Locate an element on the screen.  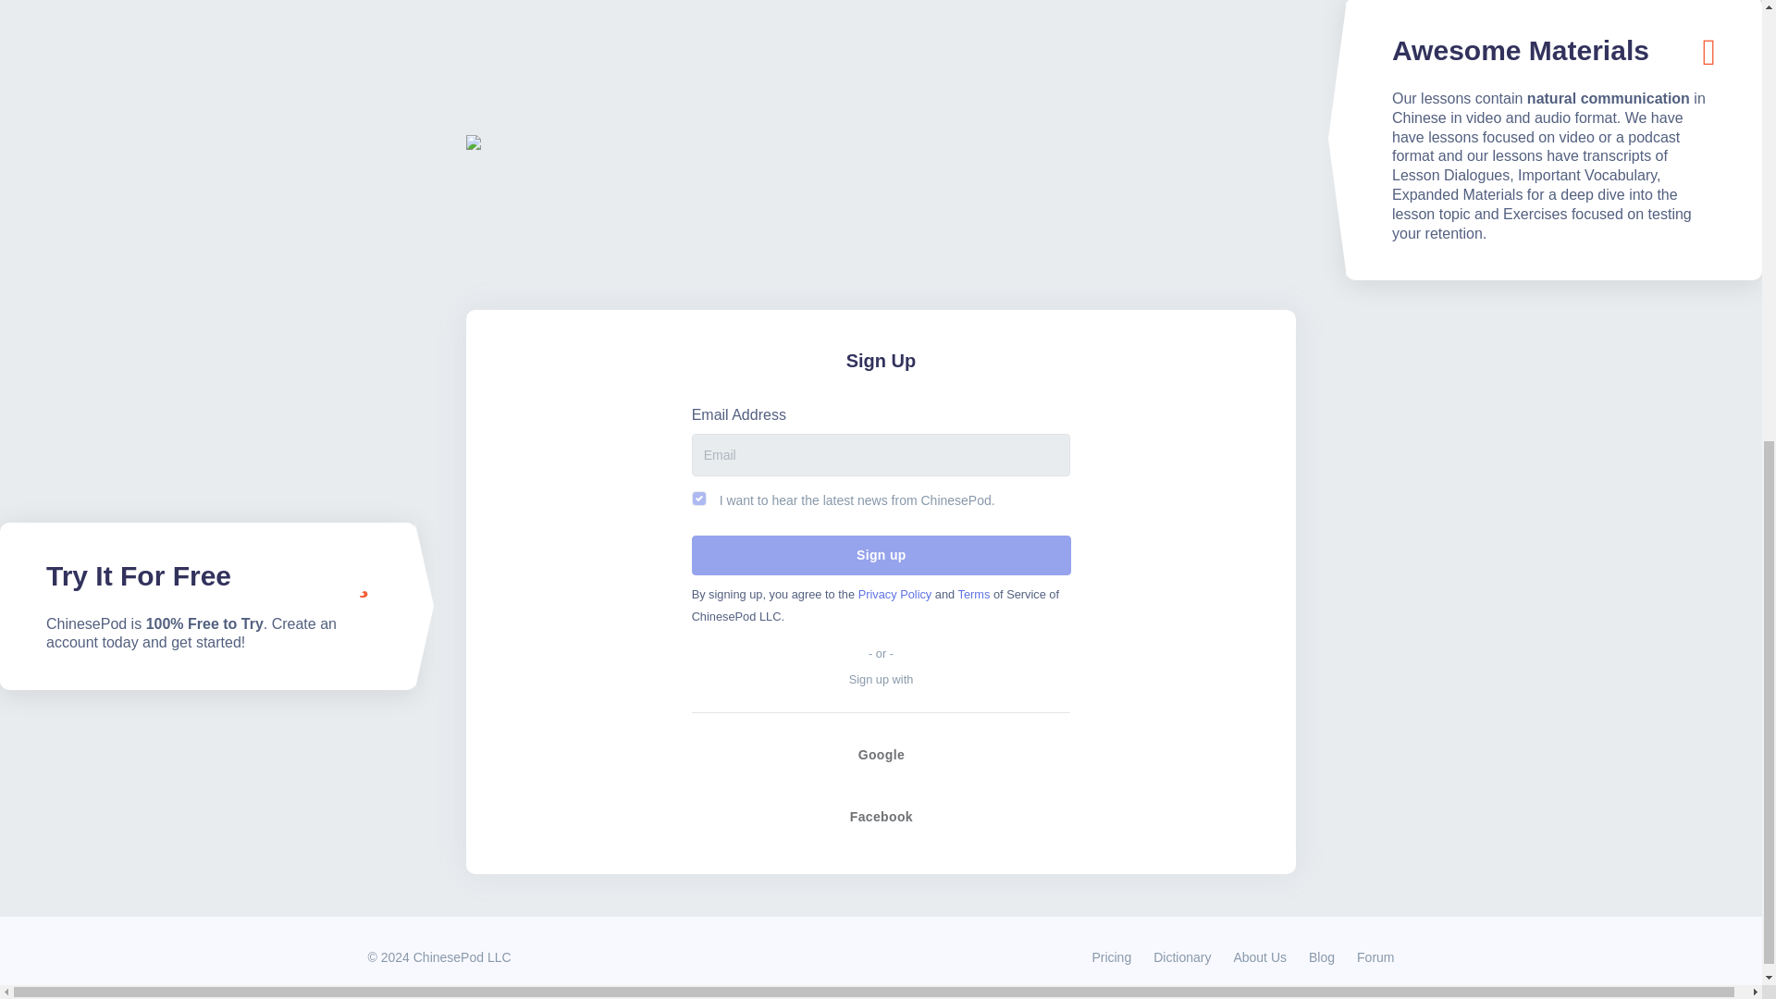
Forum is located at coordinates (1370, 956).